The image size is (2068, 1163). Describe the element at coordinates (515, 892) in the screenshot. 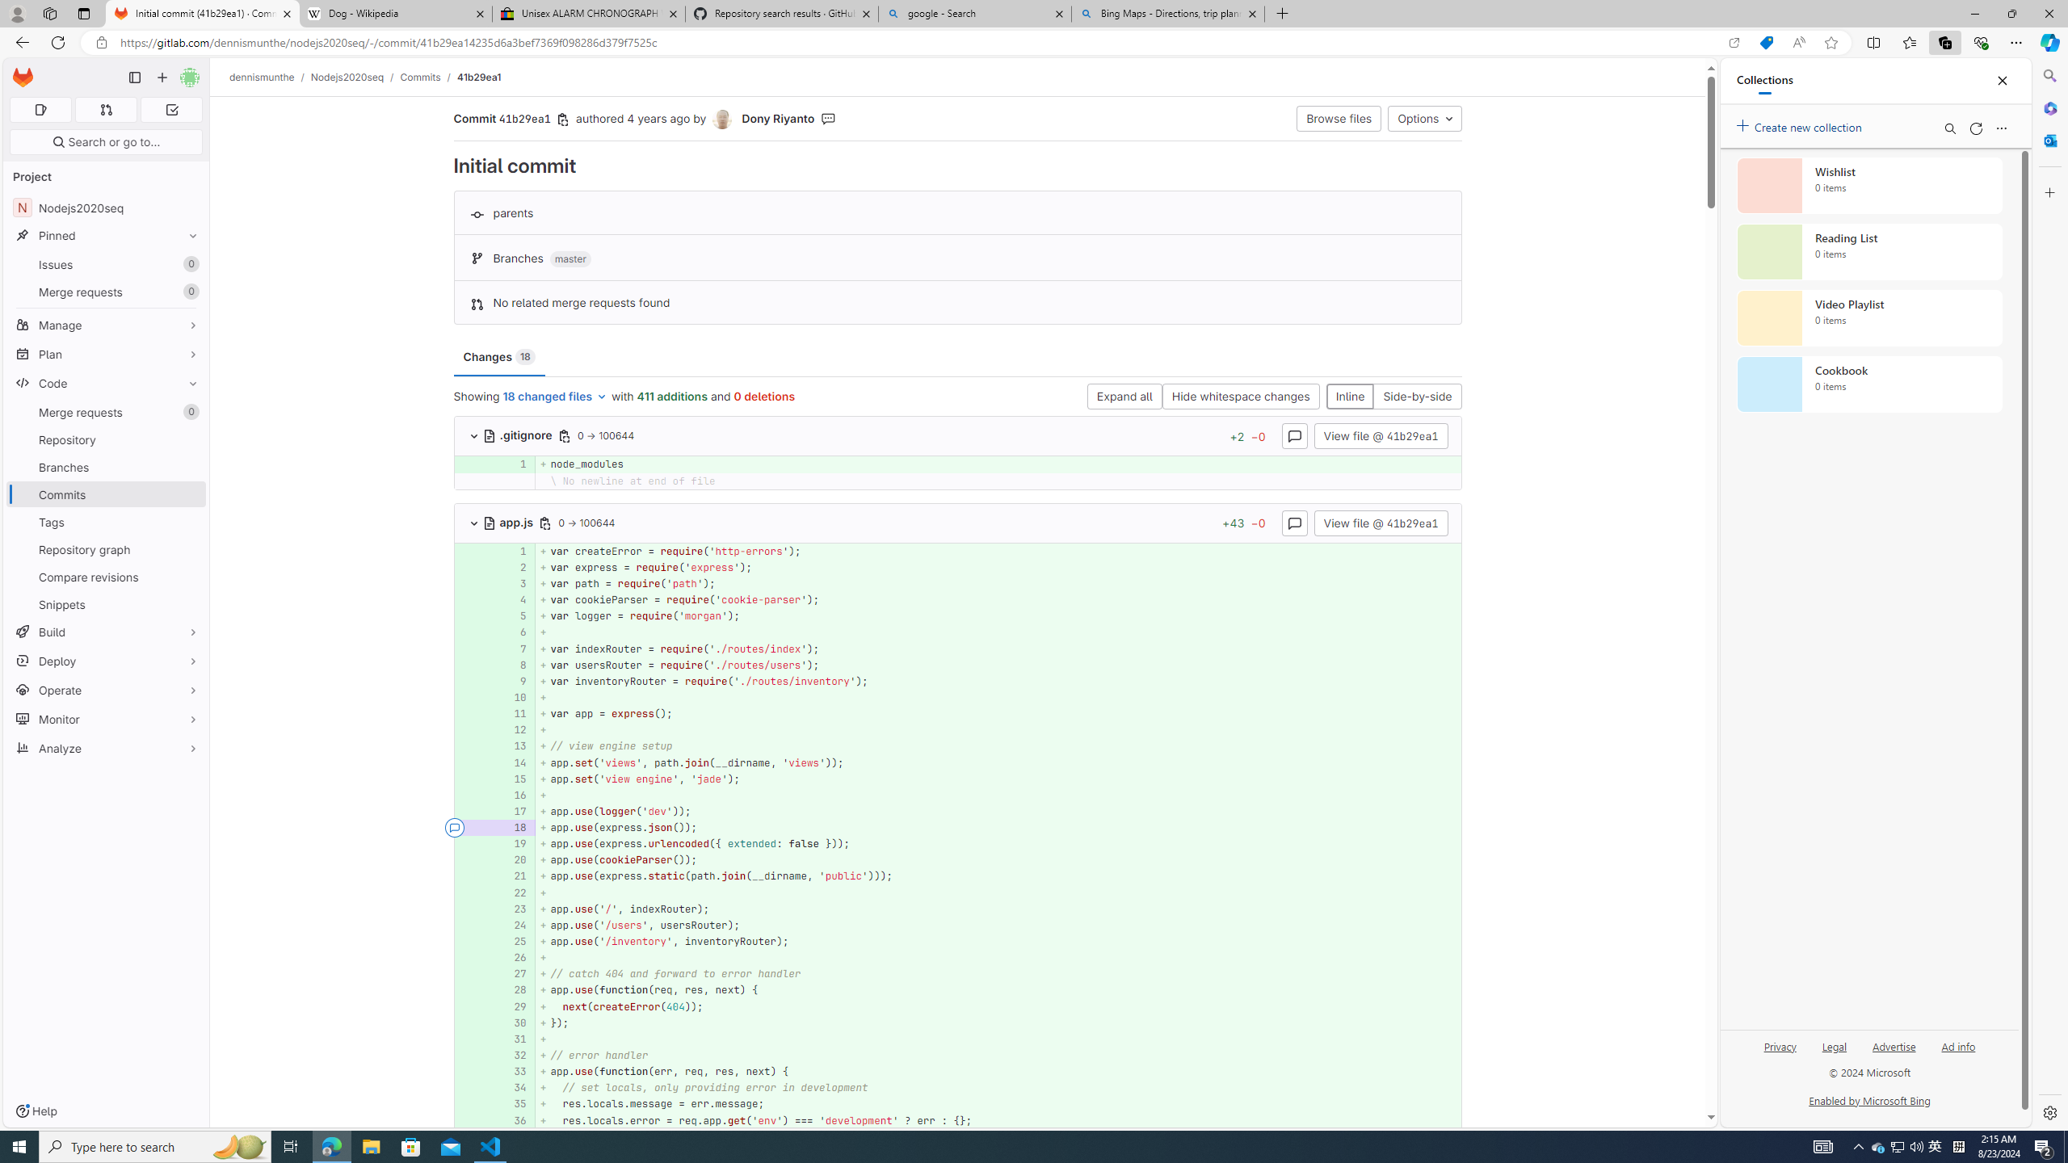

I see `22` at that location.